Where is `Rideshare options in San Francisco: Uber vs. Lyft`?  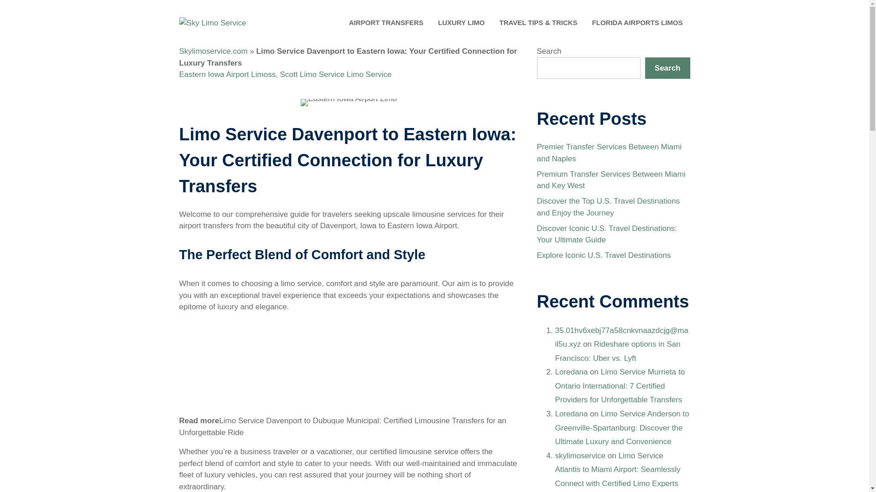
Rideshare options in San Francisco: Uber vs. Lyft is located at coordinates (617, 351).